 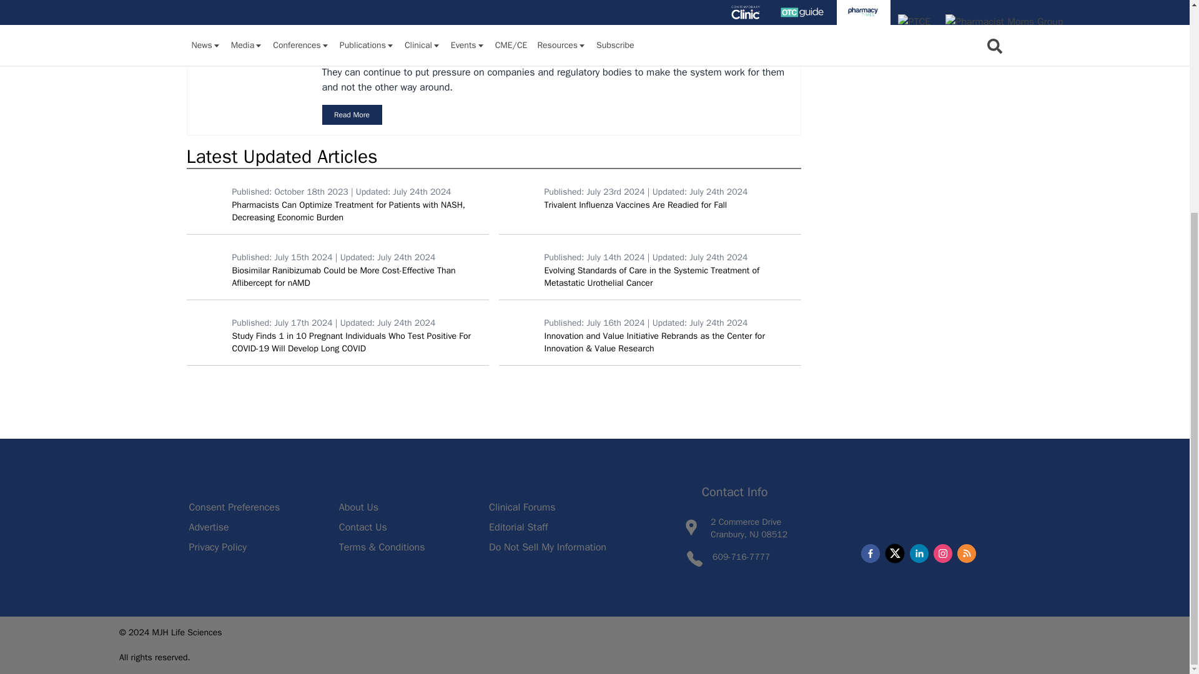 I want to click on Systemic Treatment of Metastatic Urothelial Cancer, so click(x=518, y=263).